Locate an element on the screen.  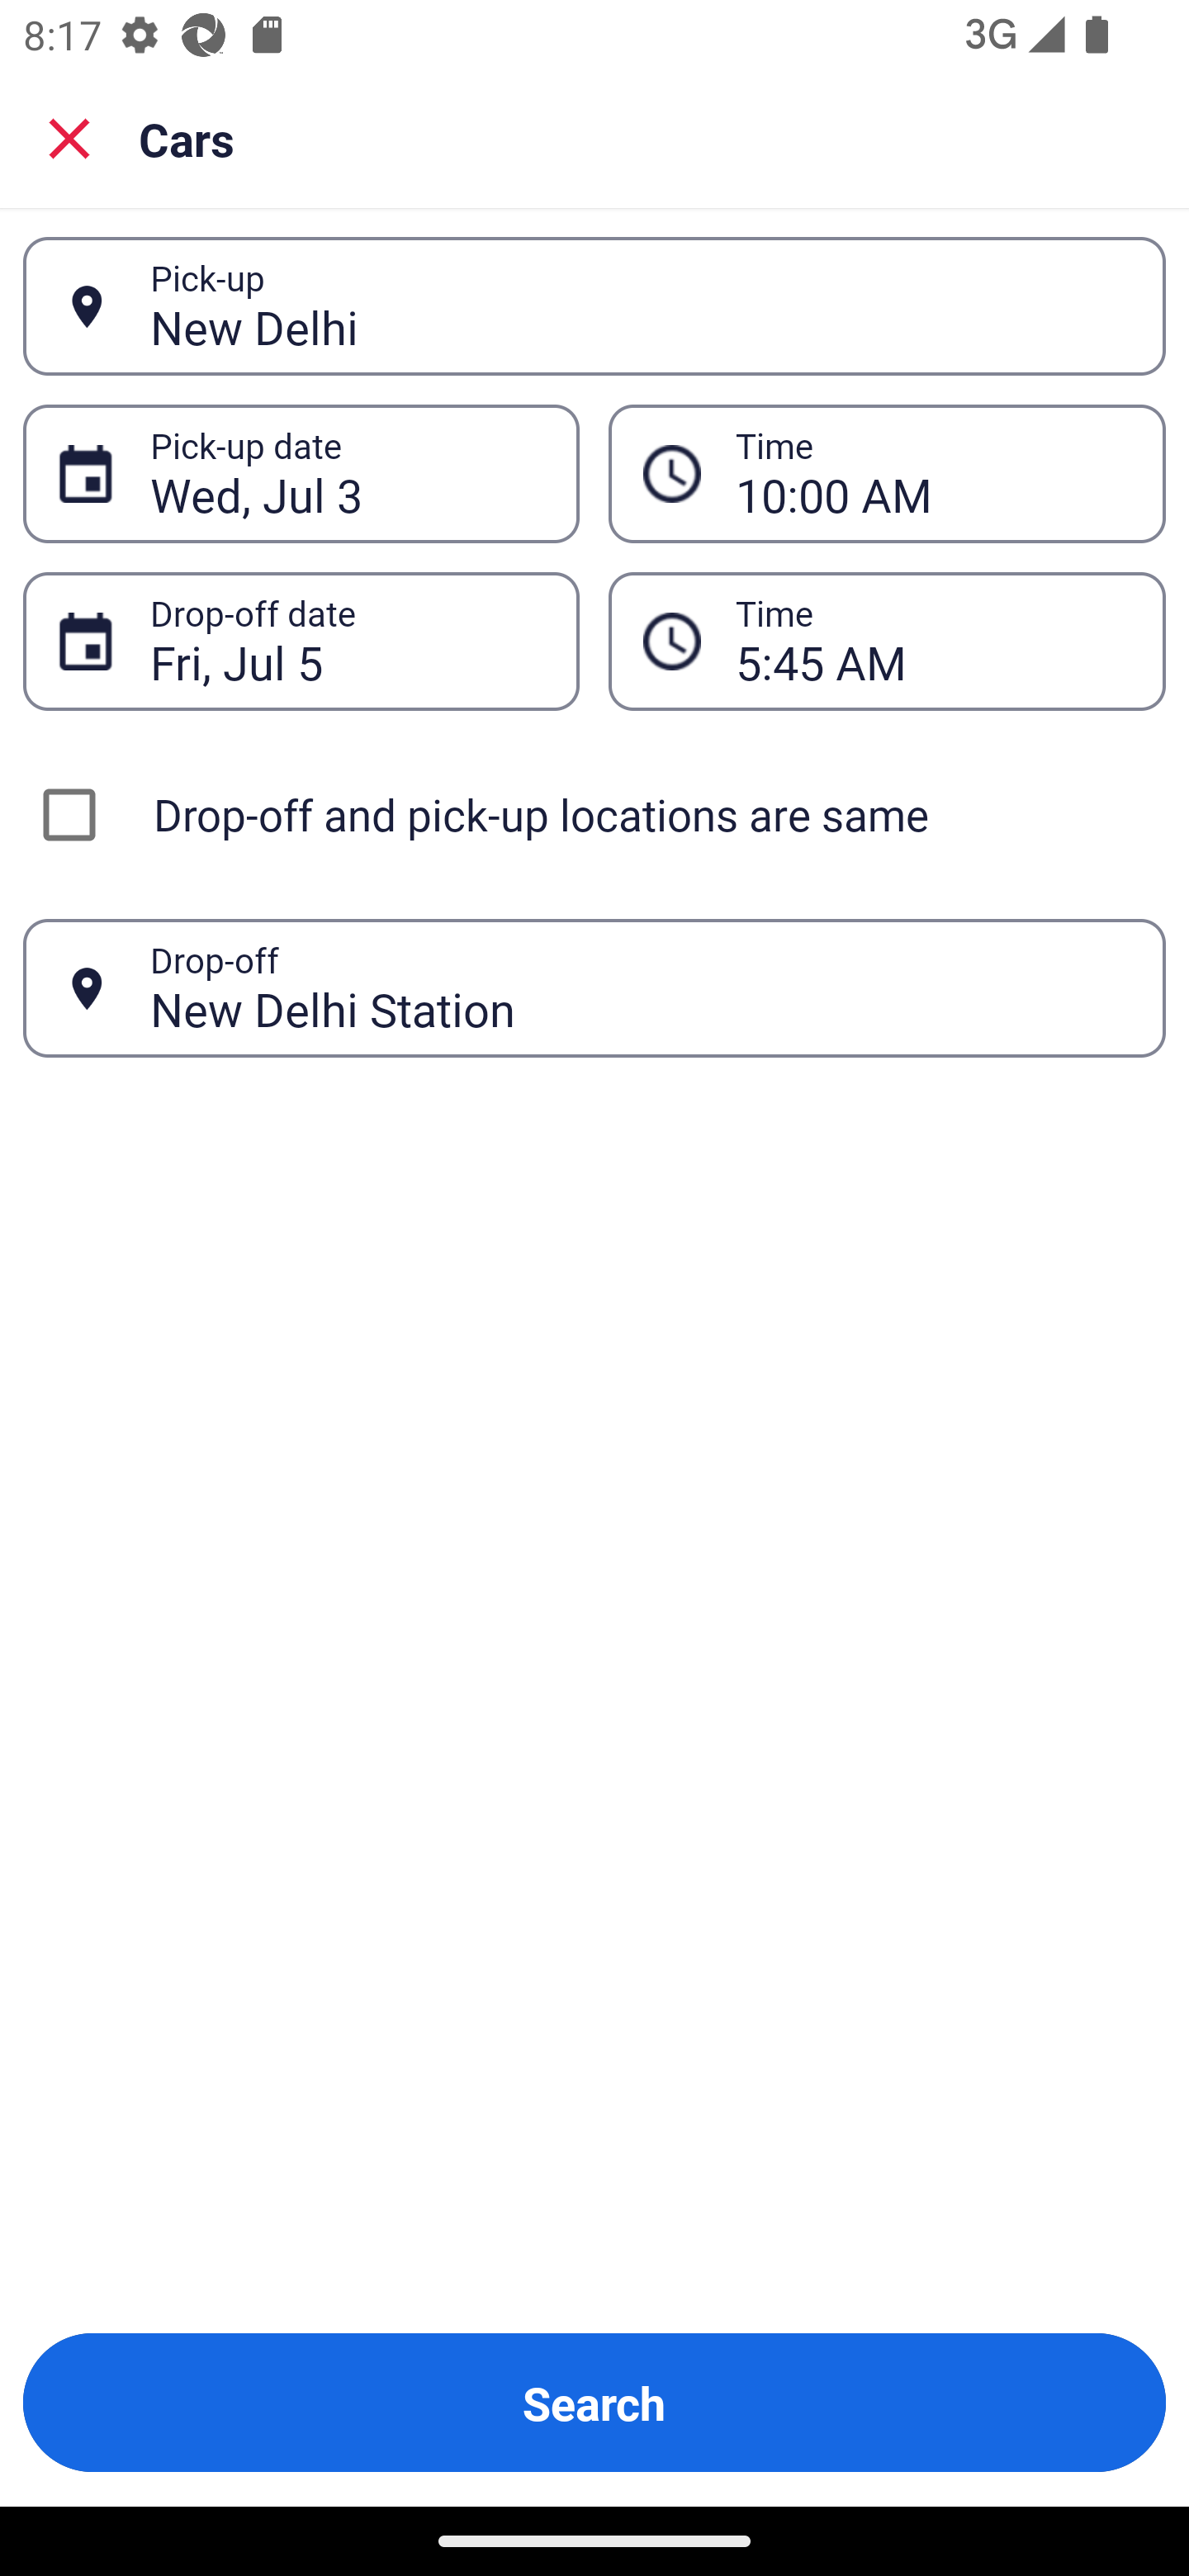
Close search screen is located at coordinates (69, 137).